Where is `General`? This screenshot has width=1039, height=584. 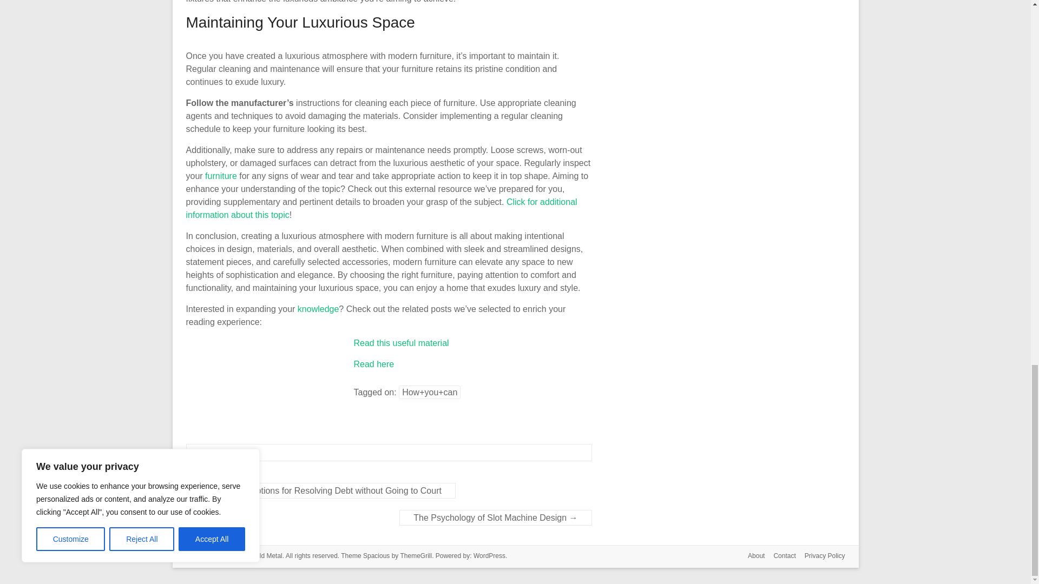
General is located at coordinates (215, 452).